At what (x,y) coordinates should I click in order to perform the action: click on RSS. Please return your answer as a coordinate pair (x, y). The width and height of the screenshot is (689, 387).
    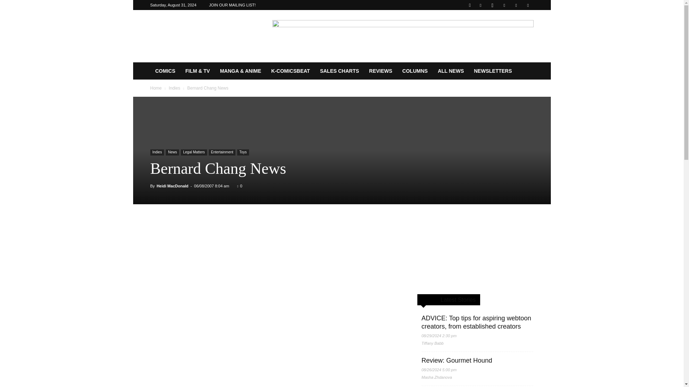
    Looking at the image, I should click on (504, 5).